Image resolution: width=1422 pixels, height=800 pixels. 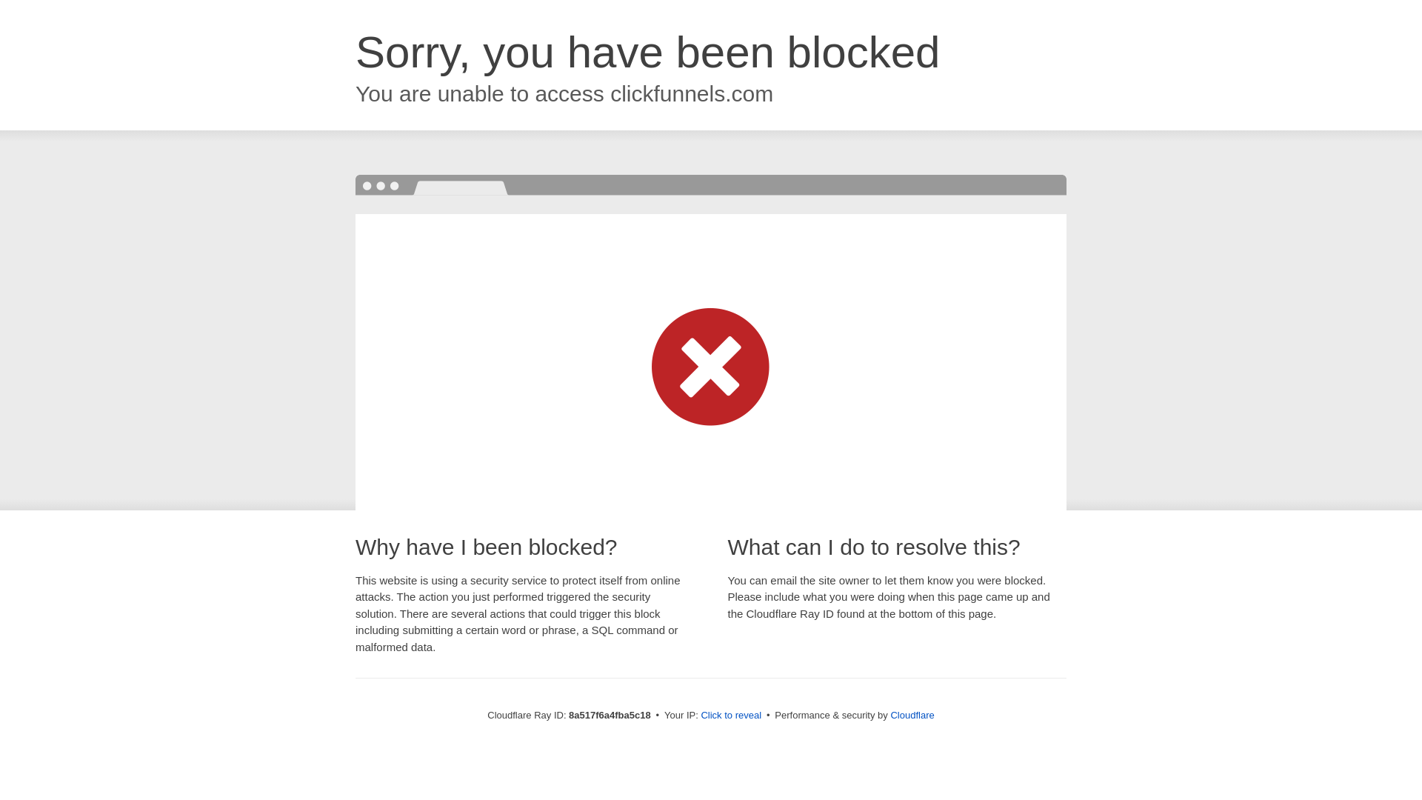 I want to click on Cloudflare, so click(x=912, y=715).